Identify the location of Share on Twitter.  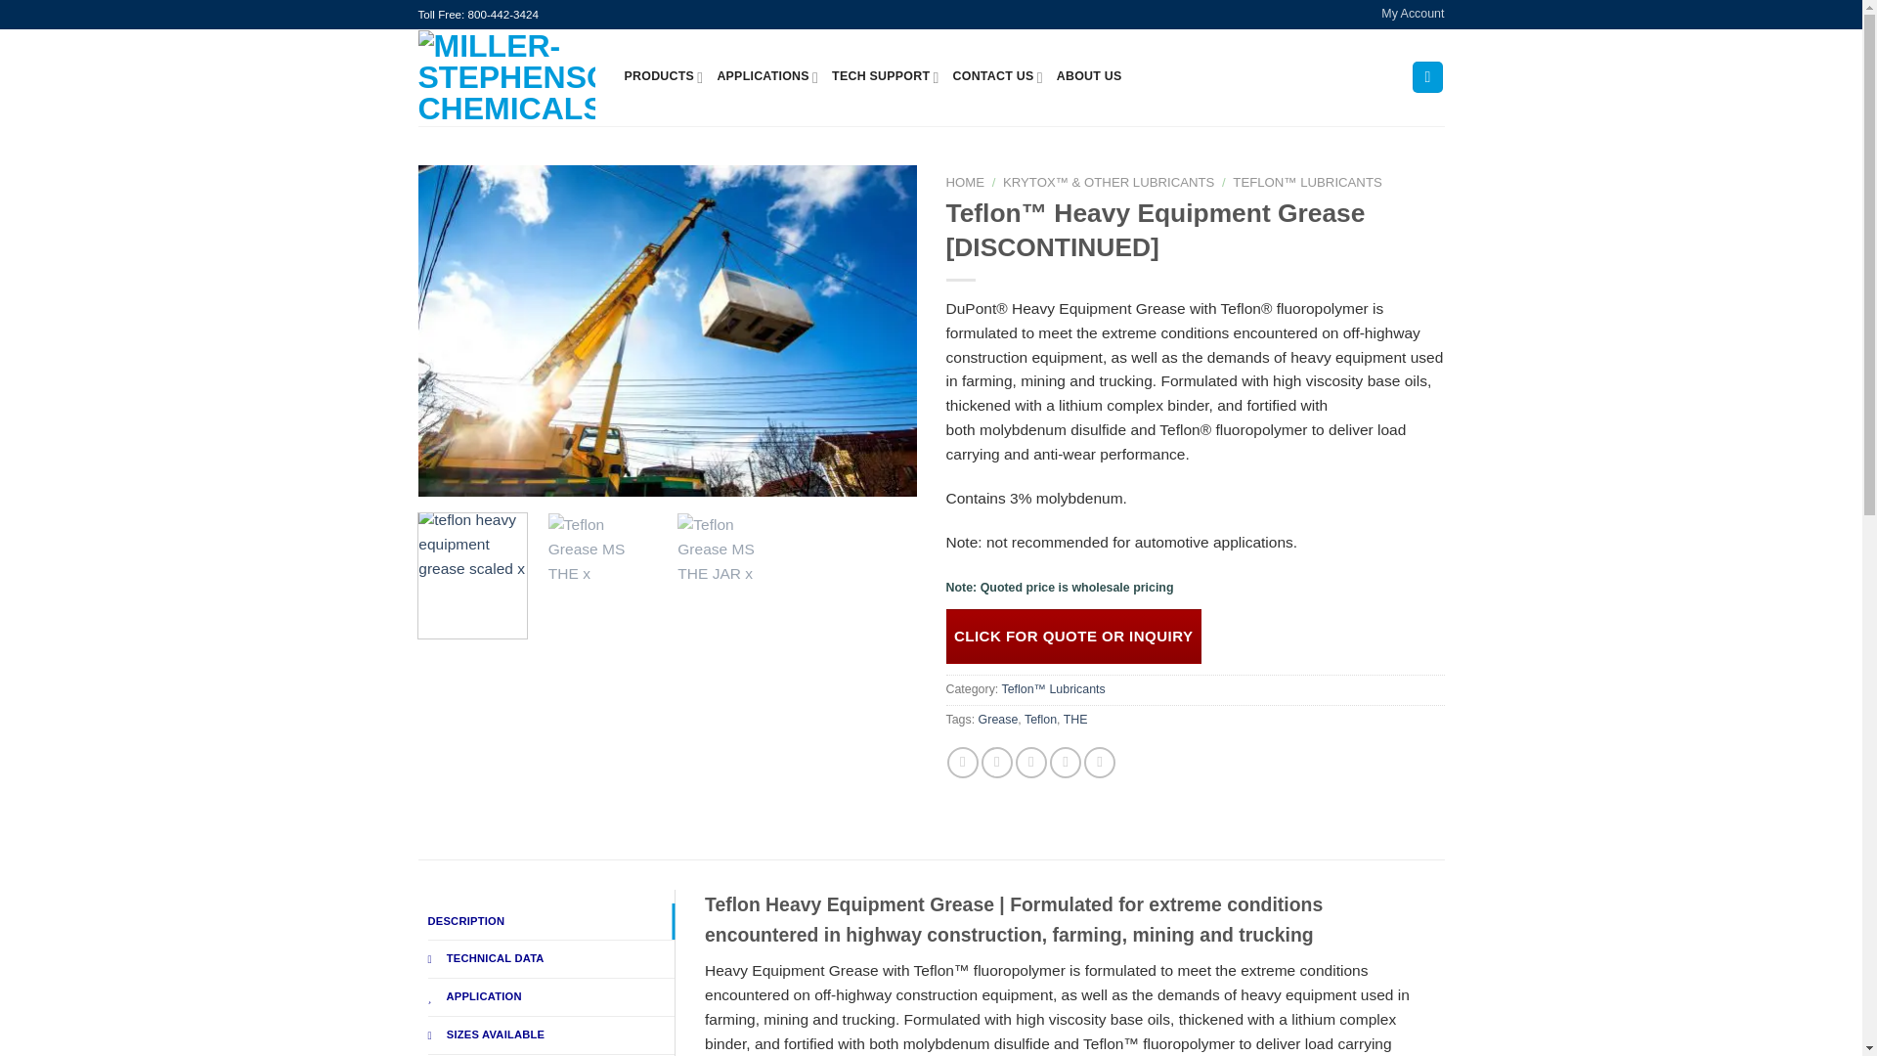
(997, 762).